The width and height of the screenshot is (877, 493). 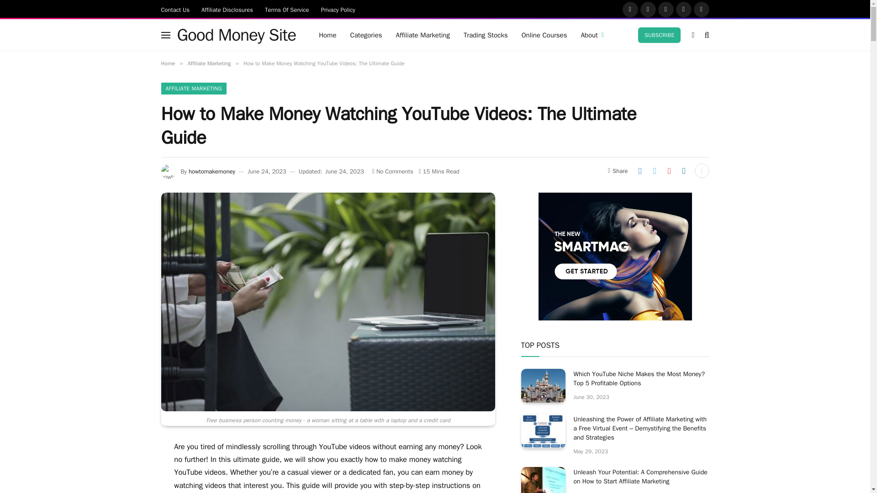 What do you see at coordinates (211, 172) in the screenshot?
I see `Posts by howtomakemoney` at bounding box center [211, 172].